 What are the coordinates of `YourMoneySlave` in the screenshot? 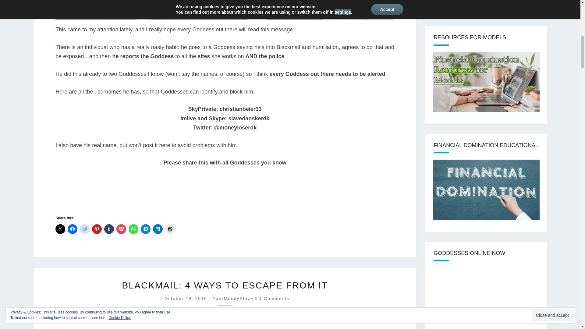 It's located at (233, 299).